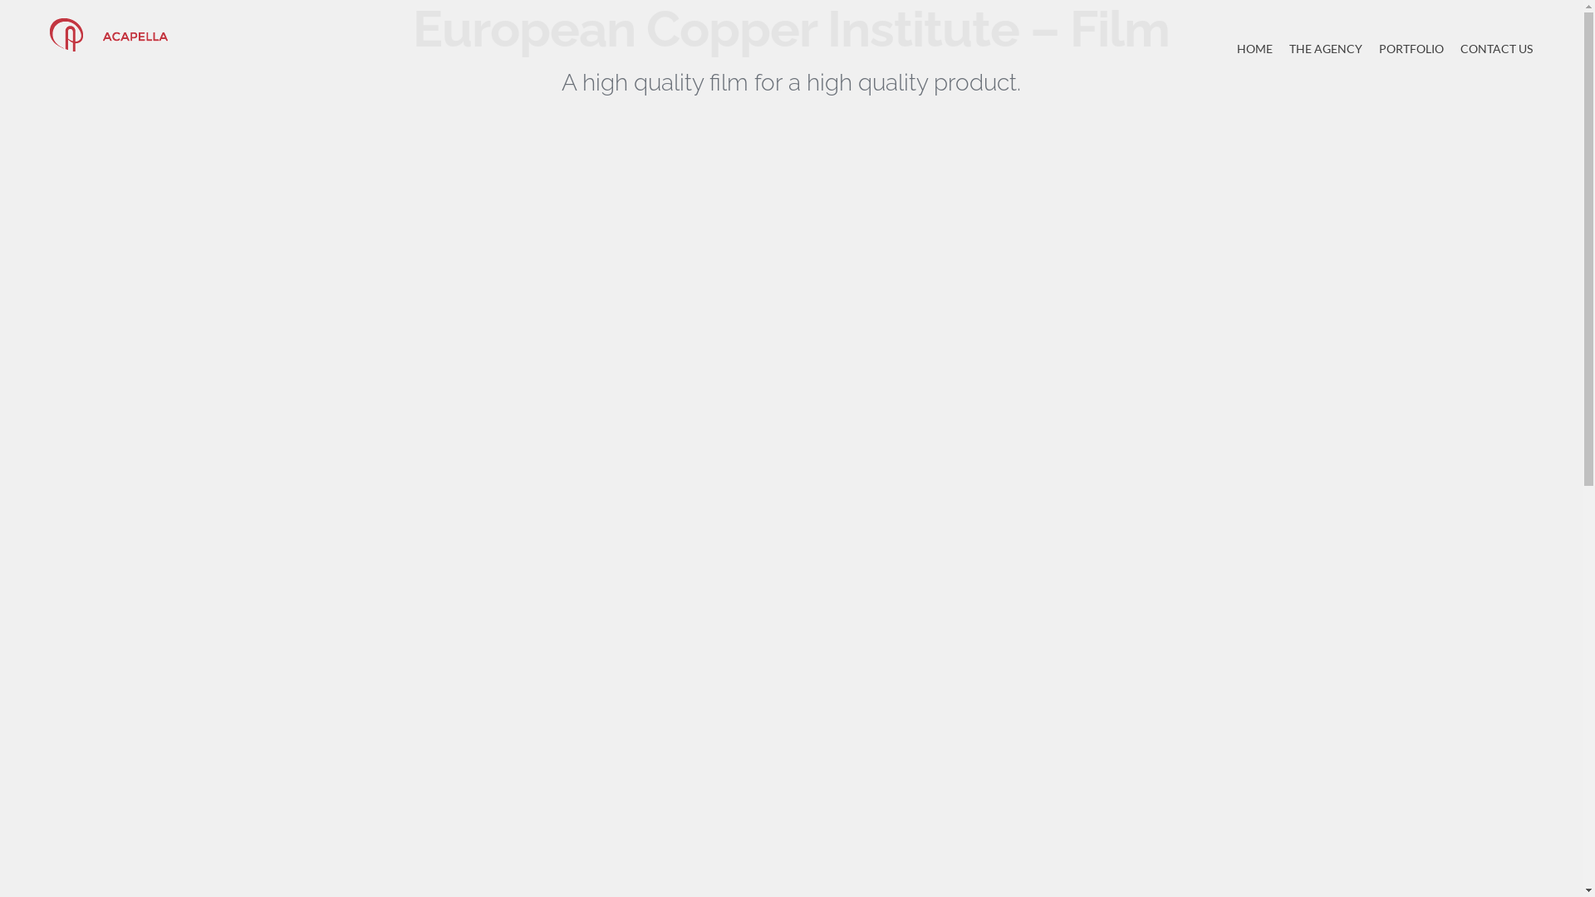 This screenshot has height=897, width=1595. What do you see at coordinates (1411, 48) in the screenshot?
I see `PORTFOLIO` at bounding box center [1411, 48].